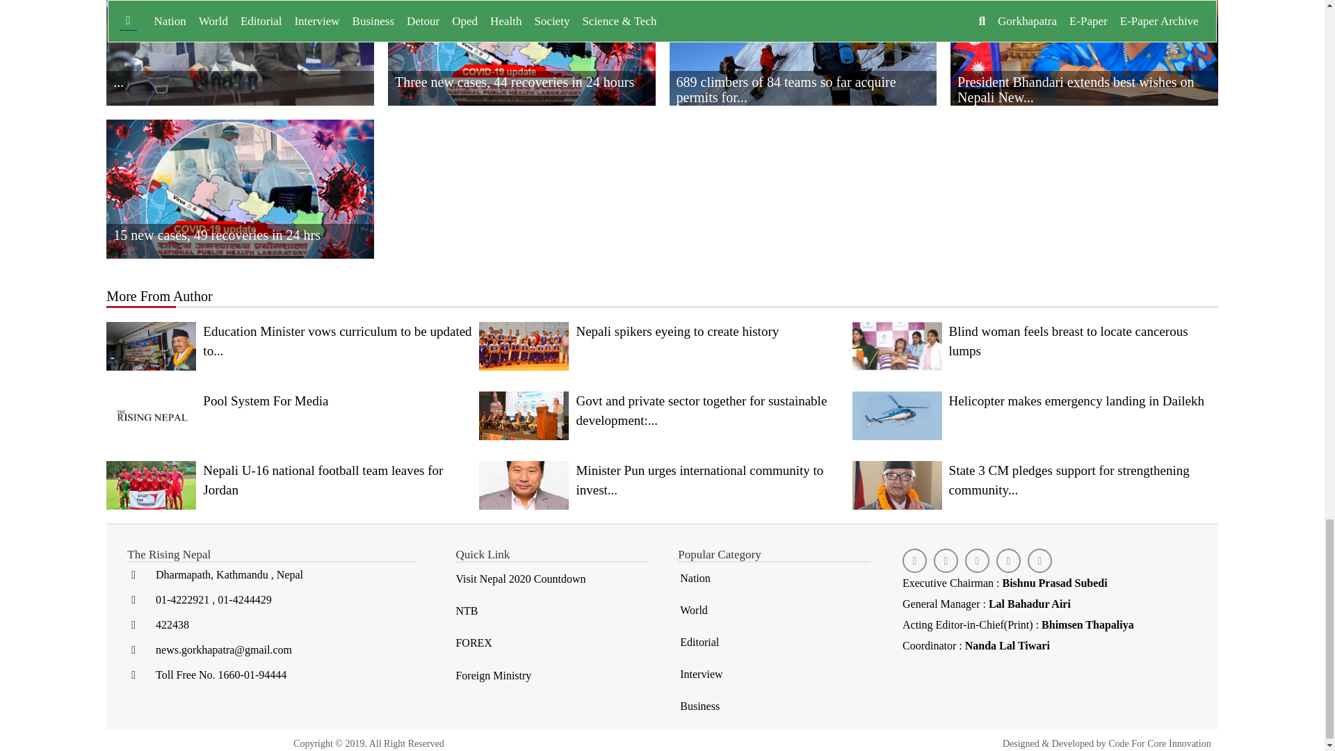  I want to click on 689 climbers of 84 teams so far acquire permits for..., so click(802, 67).